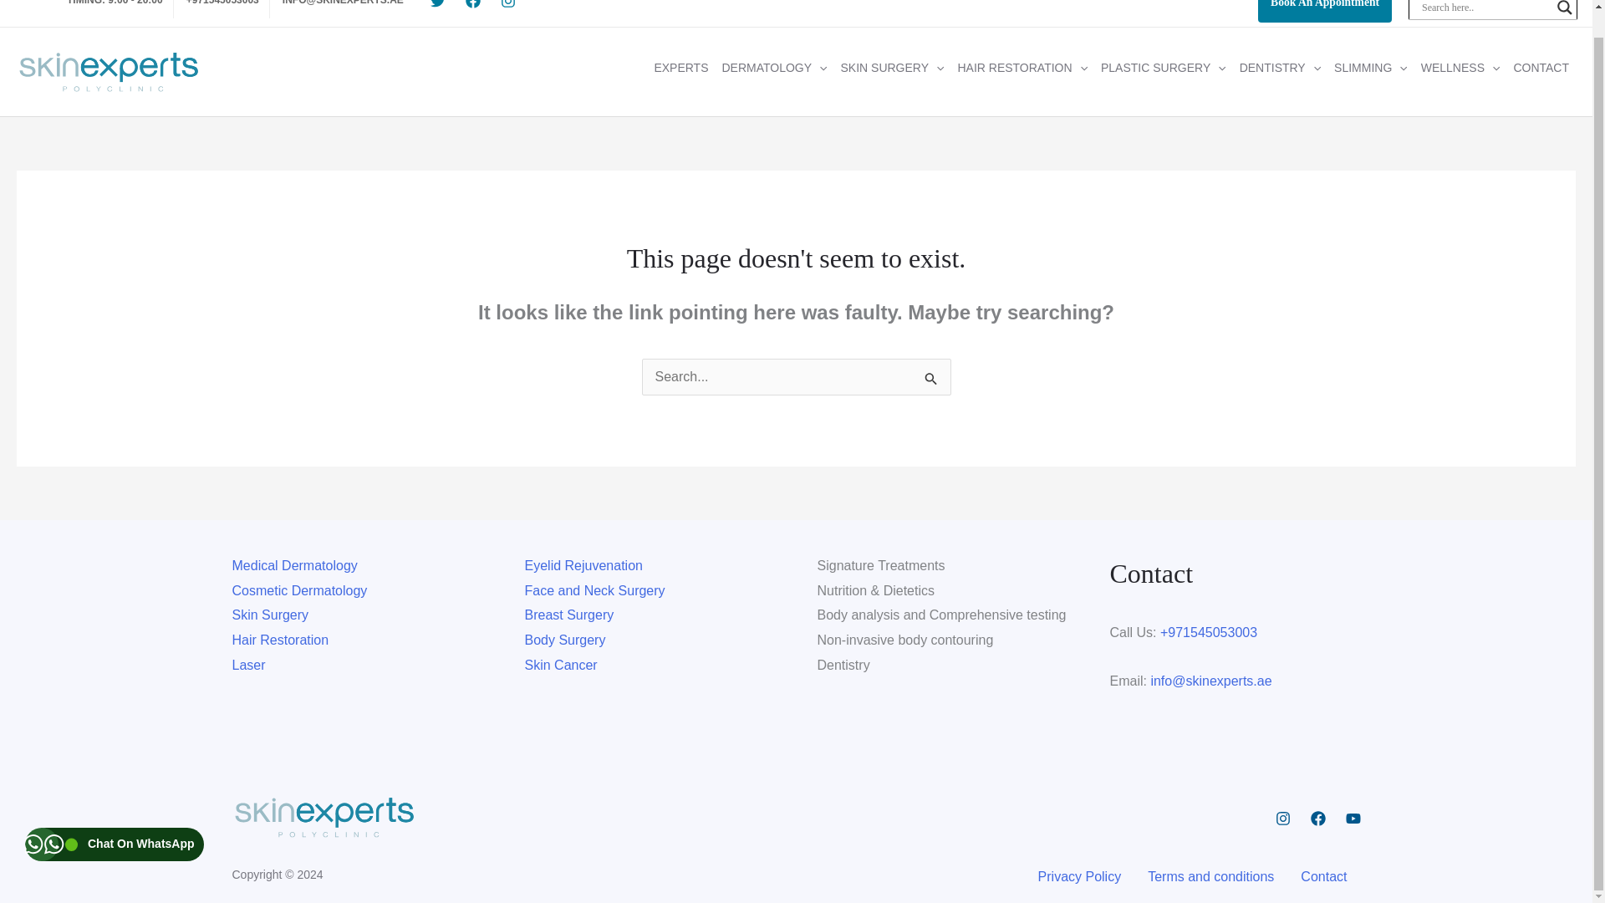 This screenshot has width=1605, height=903. What do you see at coordinates (1324, 12) in the screenshot?
I see `Book An Appointment` at bounding box center [1324, 12].